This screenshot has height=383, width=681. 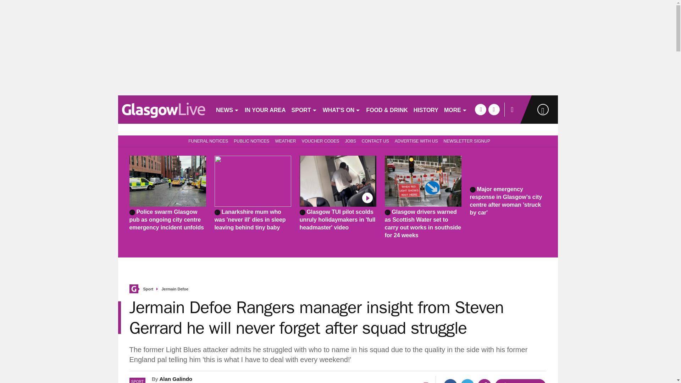 I want to click on Comments, so click(x=520, y=381).